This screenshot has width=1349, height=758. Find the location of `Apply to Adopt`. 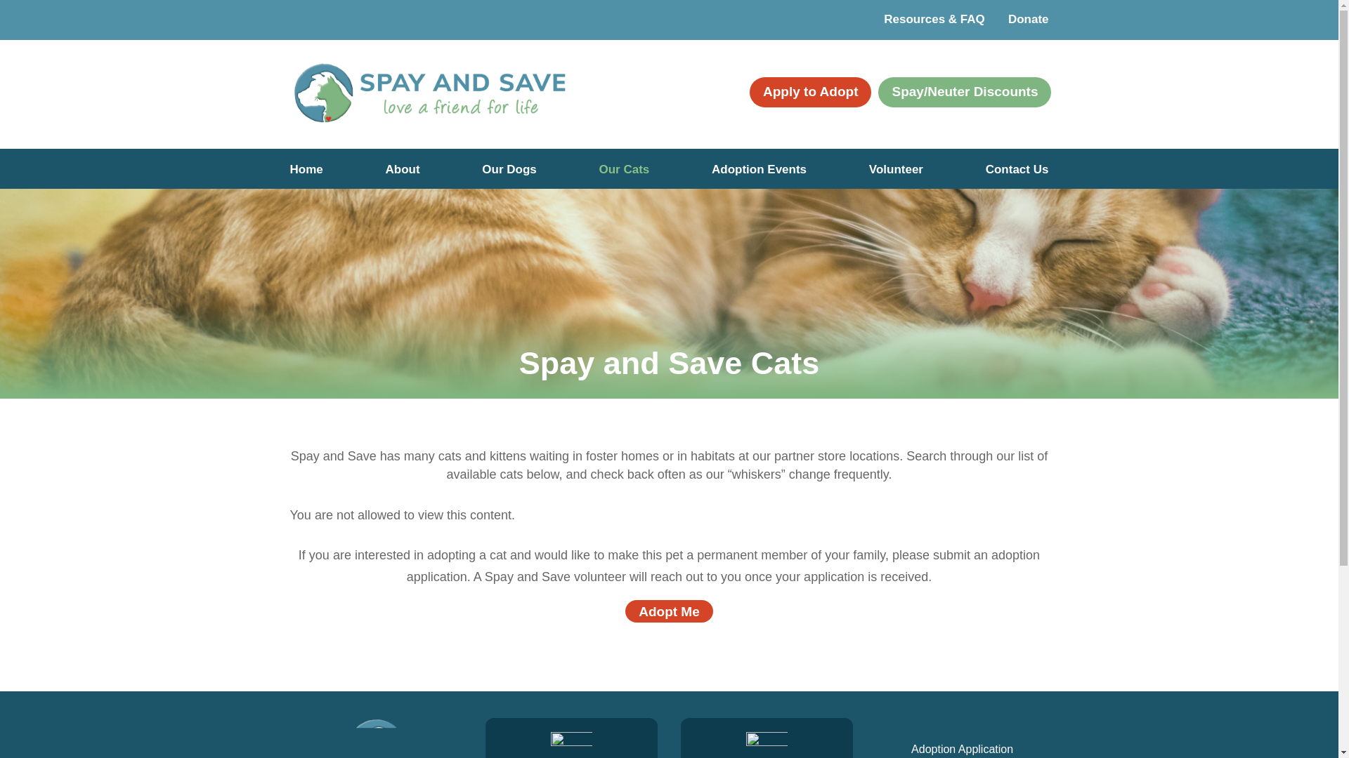

Apply to Adopt is located at coordinates (811, 93).